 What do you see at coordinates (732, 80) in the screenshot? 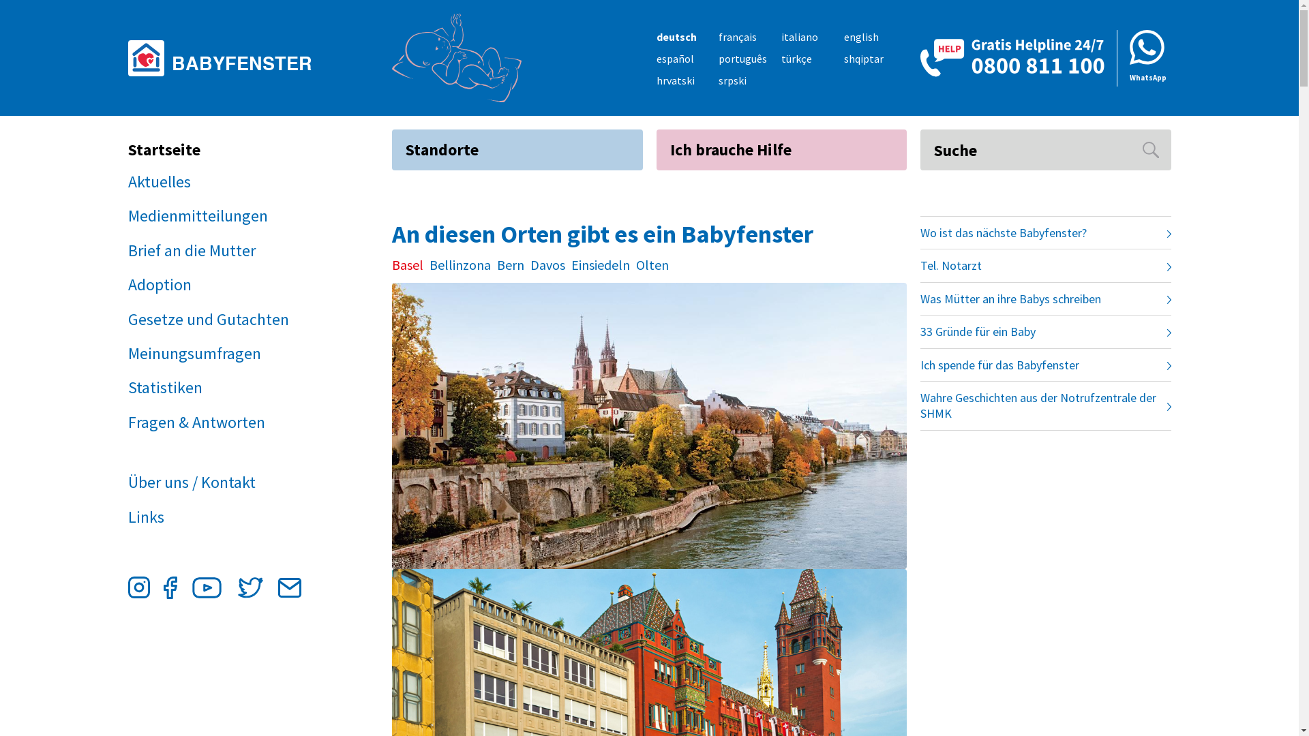
I see `srpski` at bounding box center [732, 80].